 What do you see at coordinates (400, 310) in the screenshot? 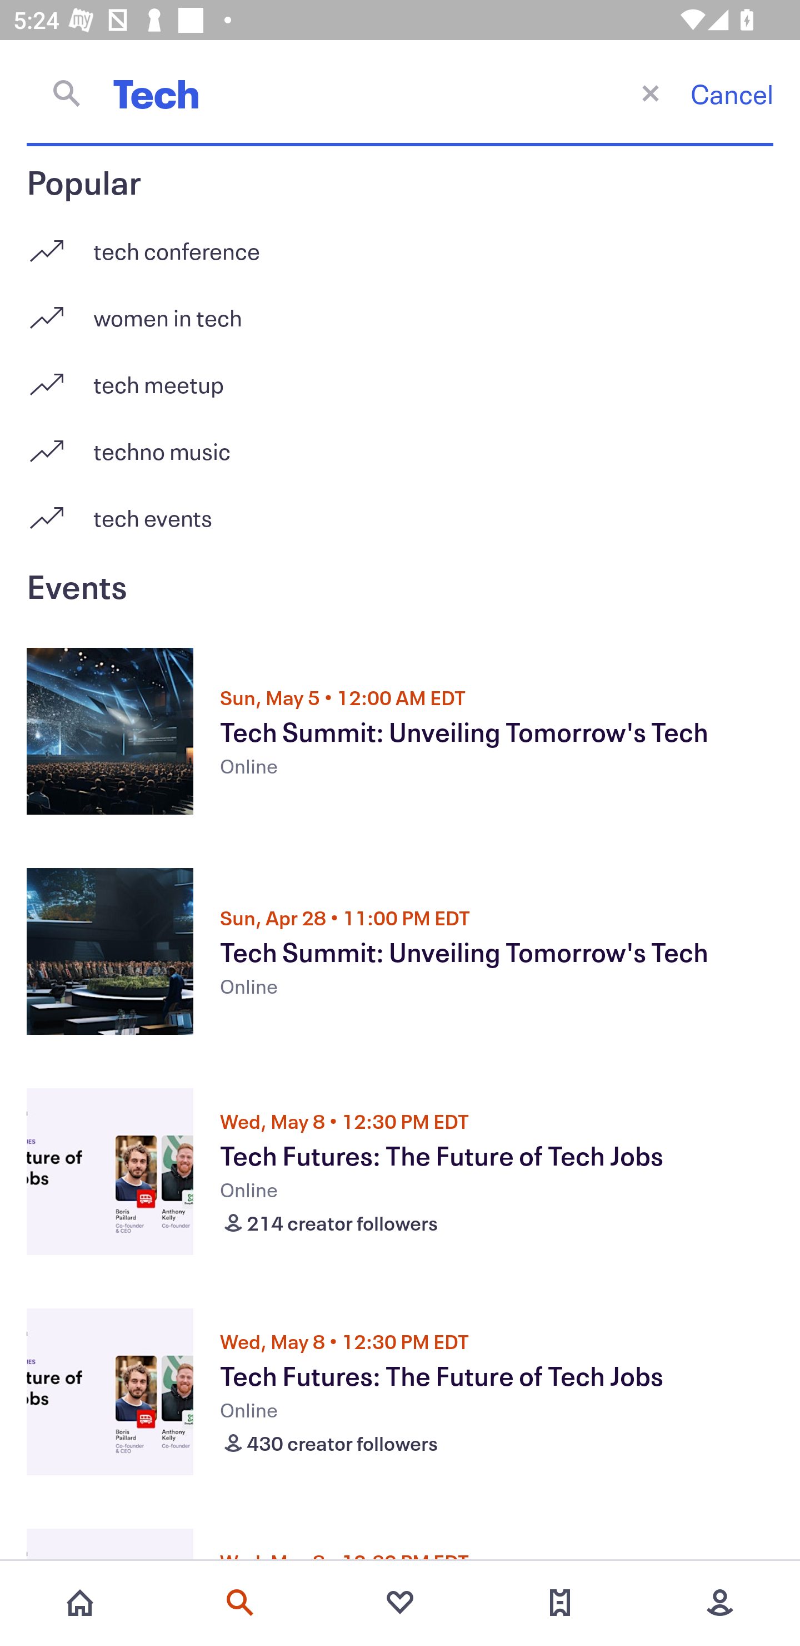
I see `women in tech` at bounding box center [400, 310].